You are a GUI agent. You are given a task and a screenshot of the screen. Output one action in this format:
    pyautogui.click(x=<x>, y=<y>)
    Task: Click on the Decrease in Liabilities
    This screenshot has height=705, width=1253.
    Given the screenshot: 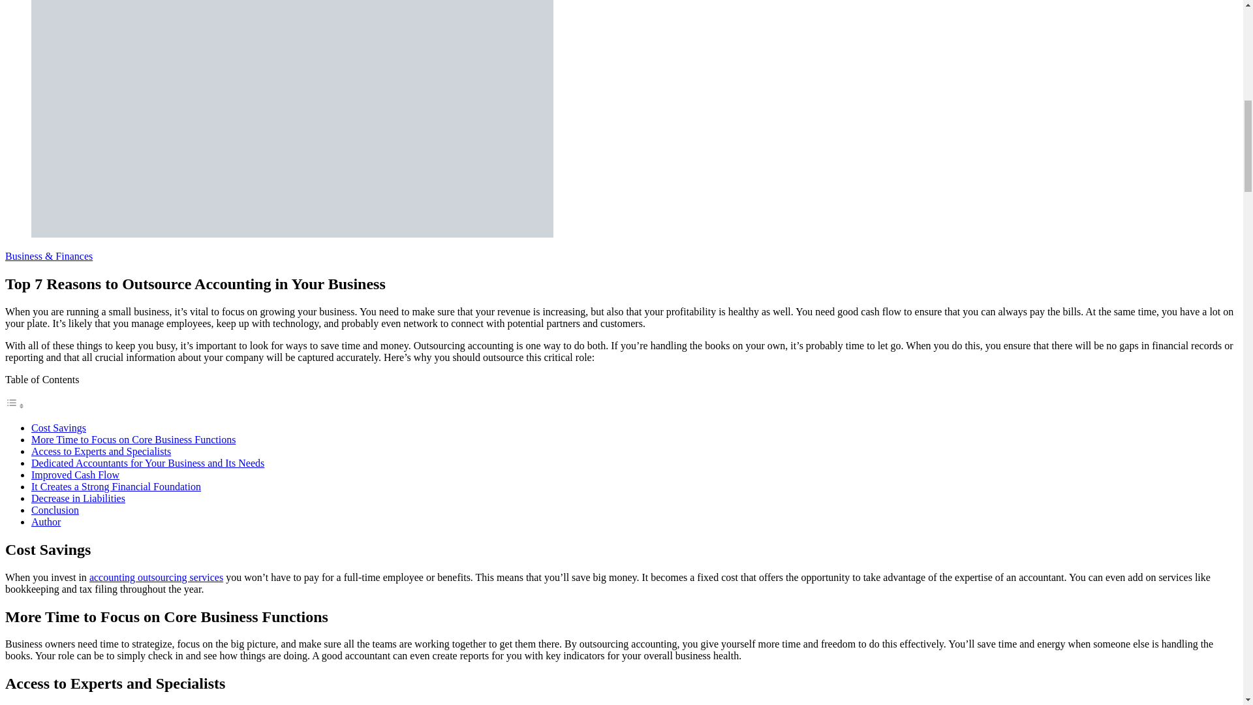 What is the action you would take?
    pyautogui.click(x=78, y=498)
    